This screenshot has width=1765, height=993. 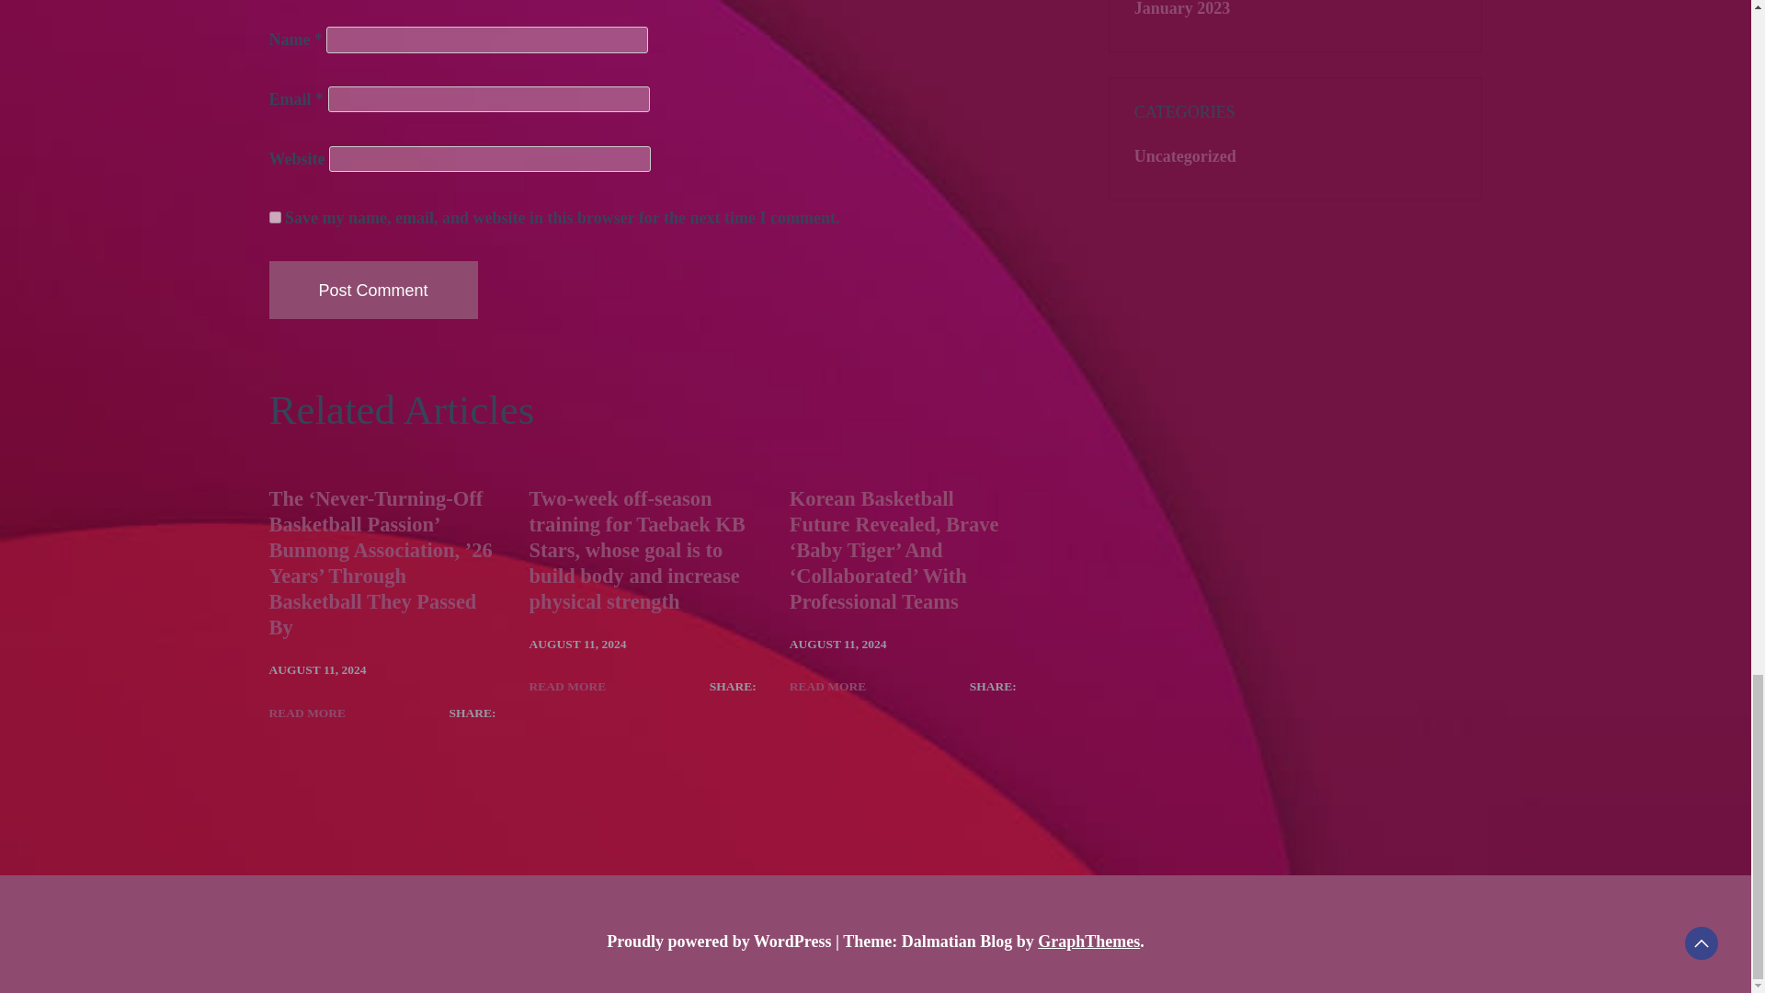 What do you see at coordinates (316, 669) in the screenshot?
I see `AUGUST 11, 2024` at bounding box center [316, 669].